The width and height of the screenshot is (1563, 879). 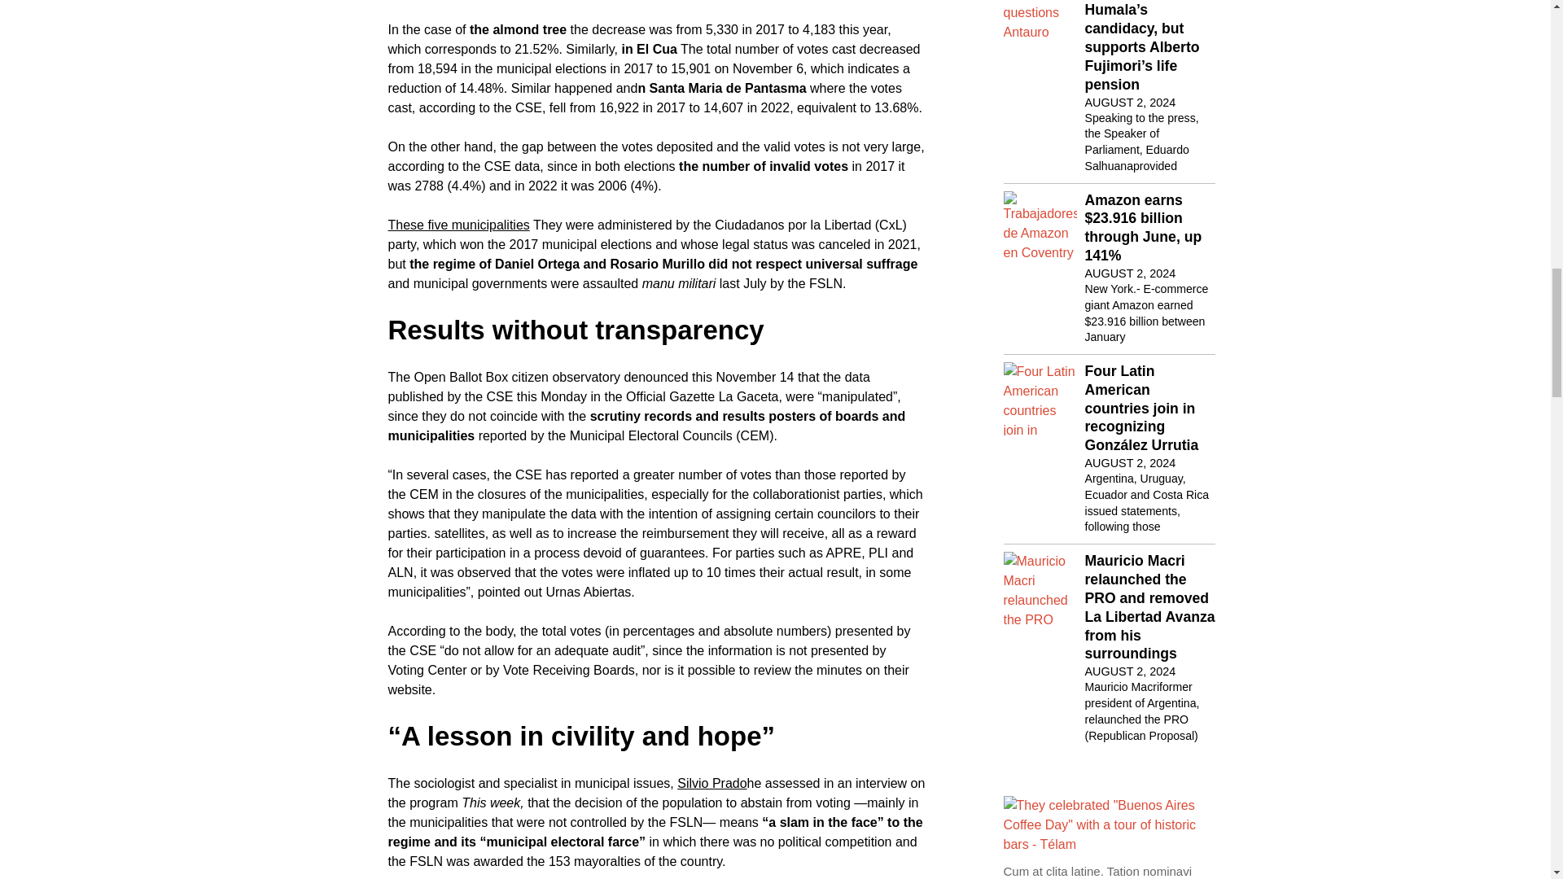 What do you see at coordinates (1130, 462) in the screenshot?
I see `02 Aug, 2024 18:19:43` at bounding box center [1130, 462].